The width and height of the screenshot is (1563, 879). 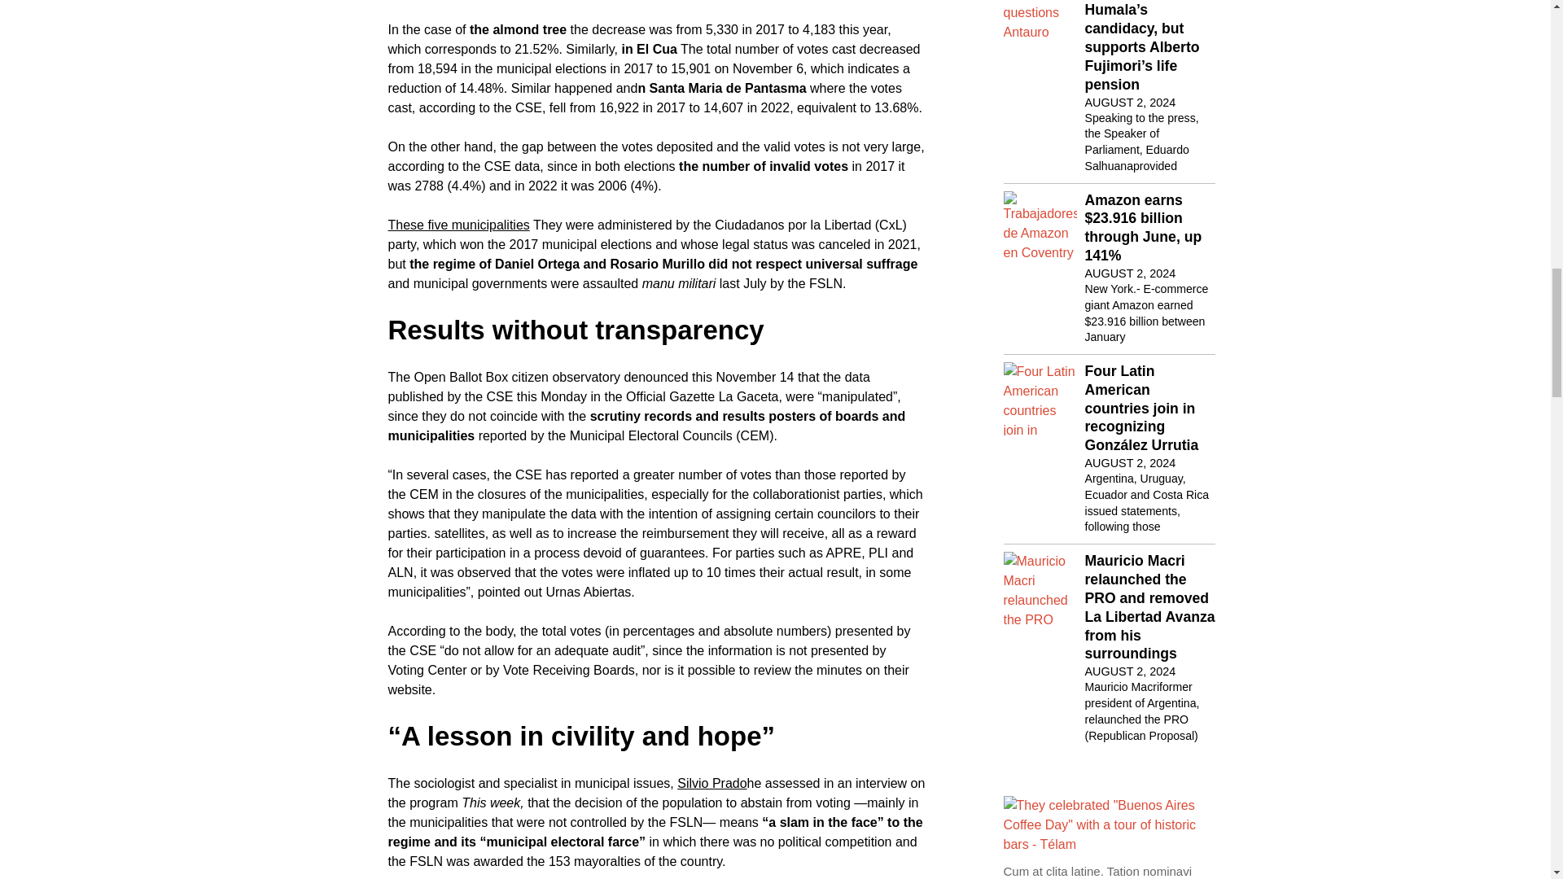 What do you see at coordinates (1130, 462) in the screenshot?
I see `02 Aug, 2024 18:19:43` at bounding box center [1130, 462].